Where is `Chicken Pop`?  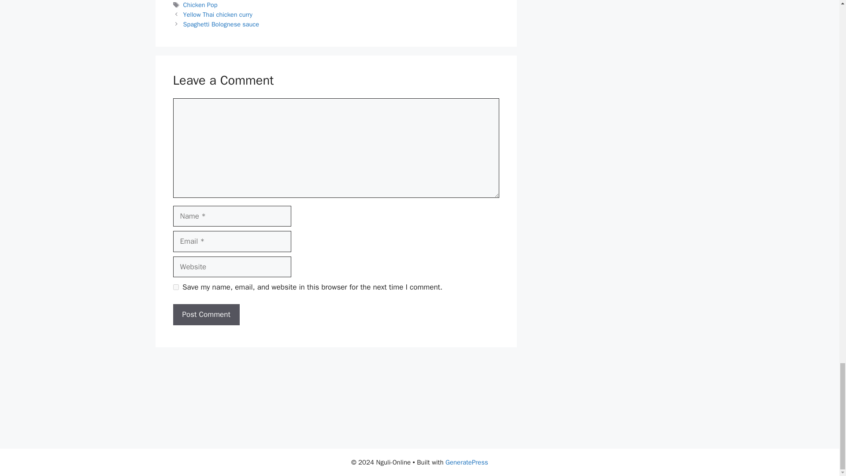 Chicken Pop is located at coordinates (200, 5).